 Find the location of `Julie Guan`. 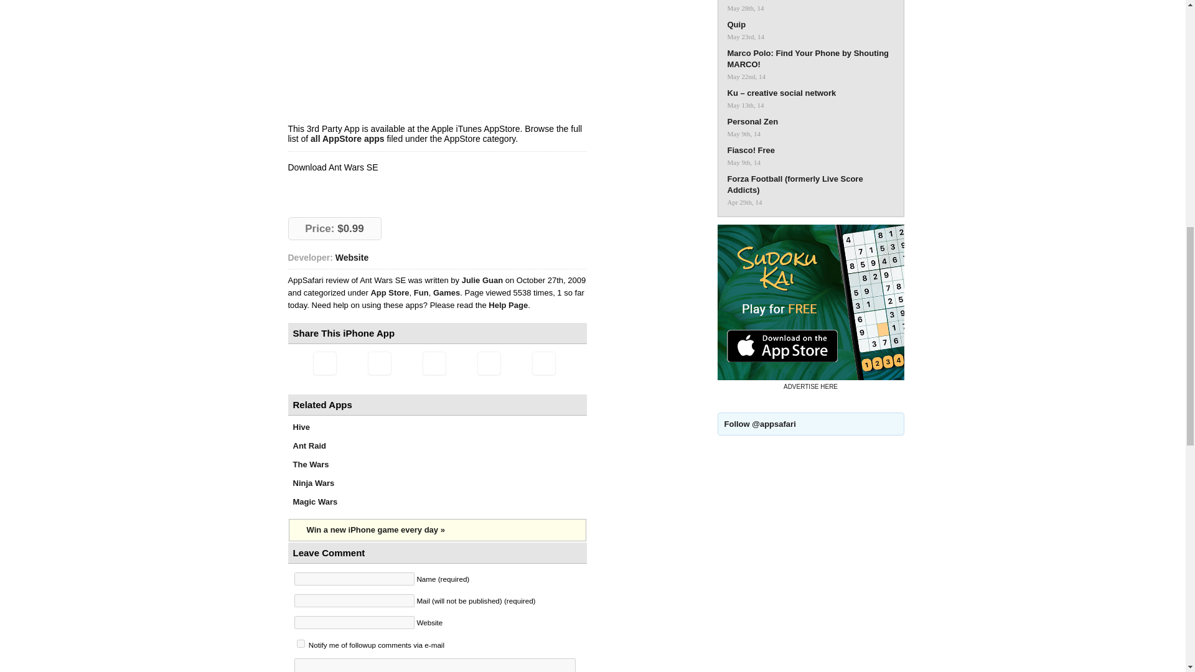

Julie Guan is located at coordinates (483, 280).